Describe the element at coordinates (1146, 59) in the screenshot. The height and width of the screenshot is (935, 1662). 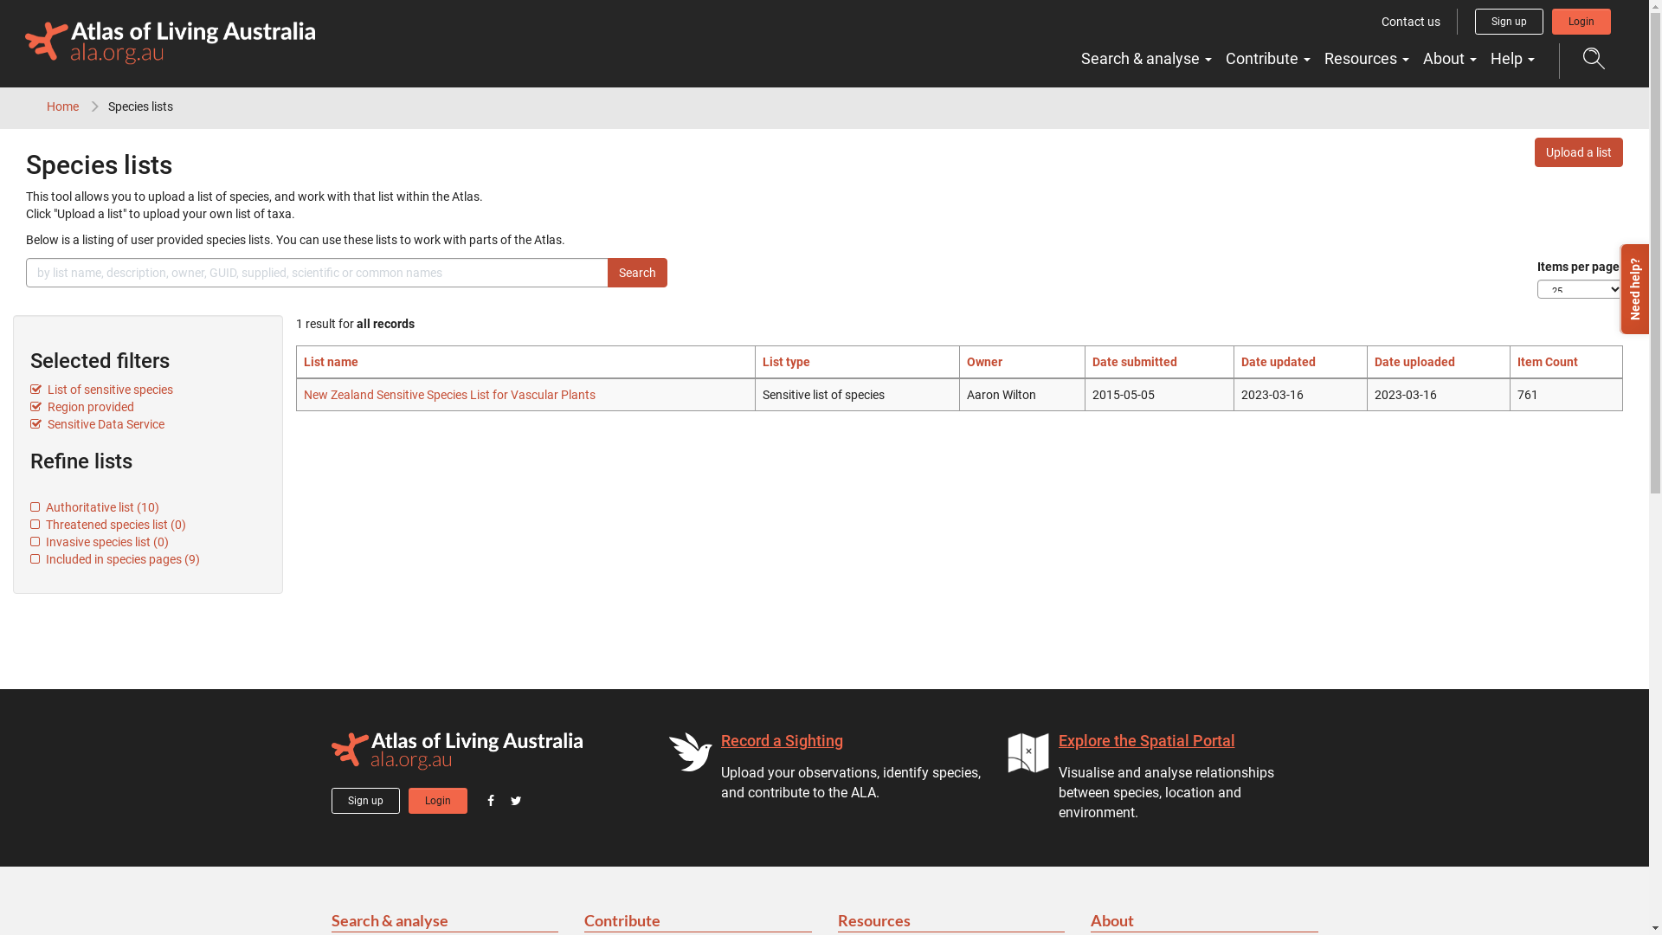
I see `Search & analyse` at that location.